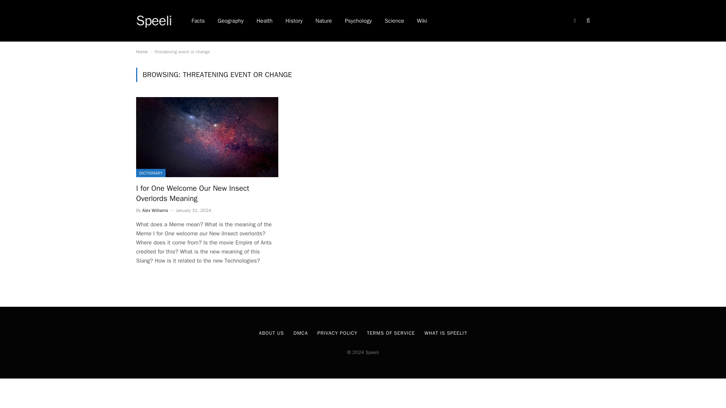 This screenshot has width=726, height=408. Describe the element at coordinates (154, 21) in the screenshot. I see `Speeli` at that location.